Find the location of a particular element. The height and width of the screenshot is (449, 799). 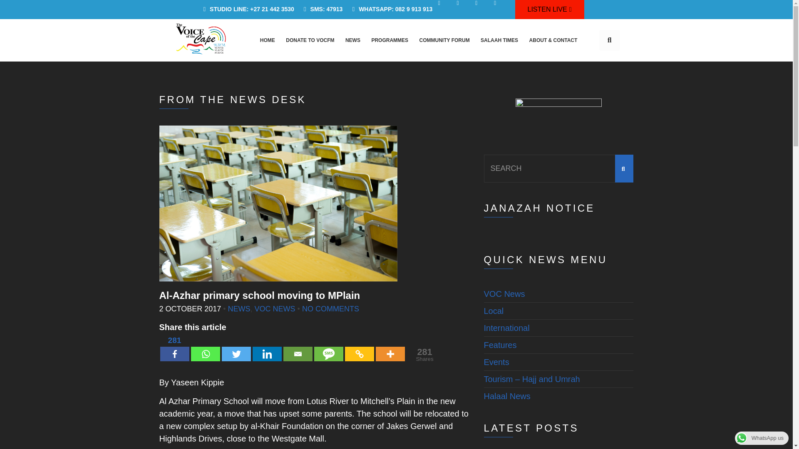

SMS is located at coordinates (328, 348).